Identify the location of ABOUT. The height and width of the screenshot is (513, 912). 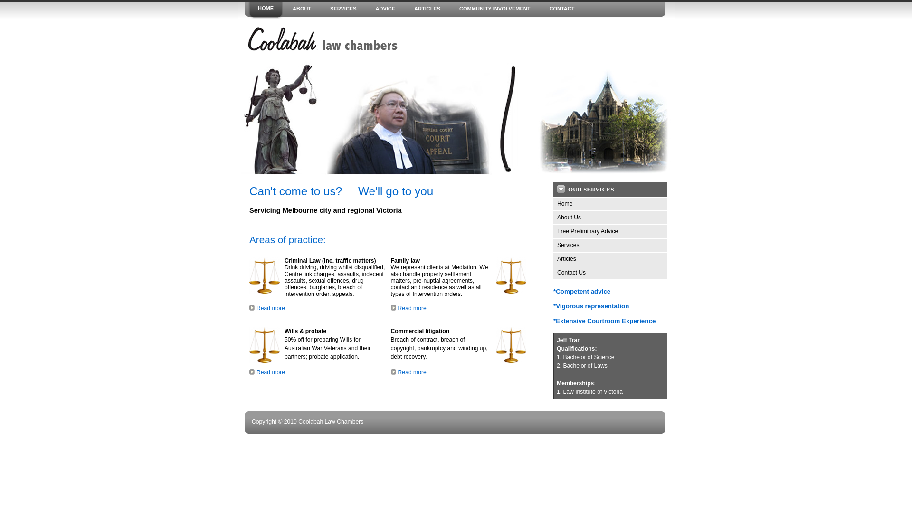
(302, 9).